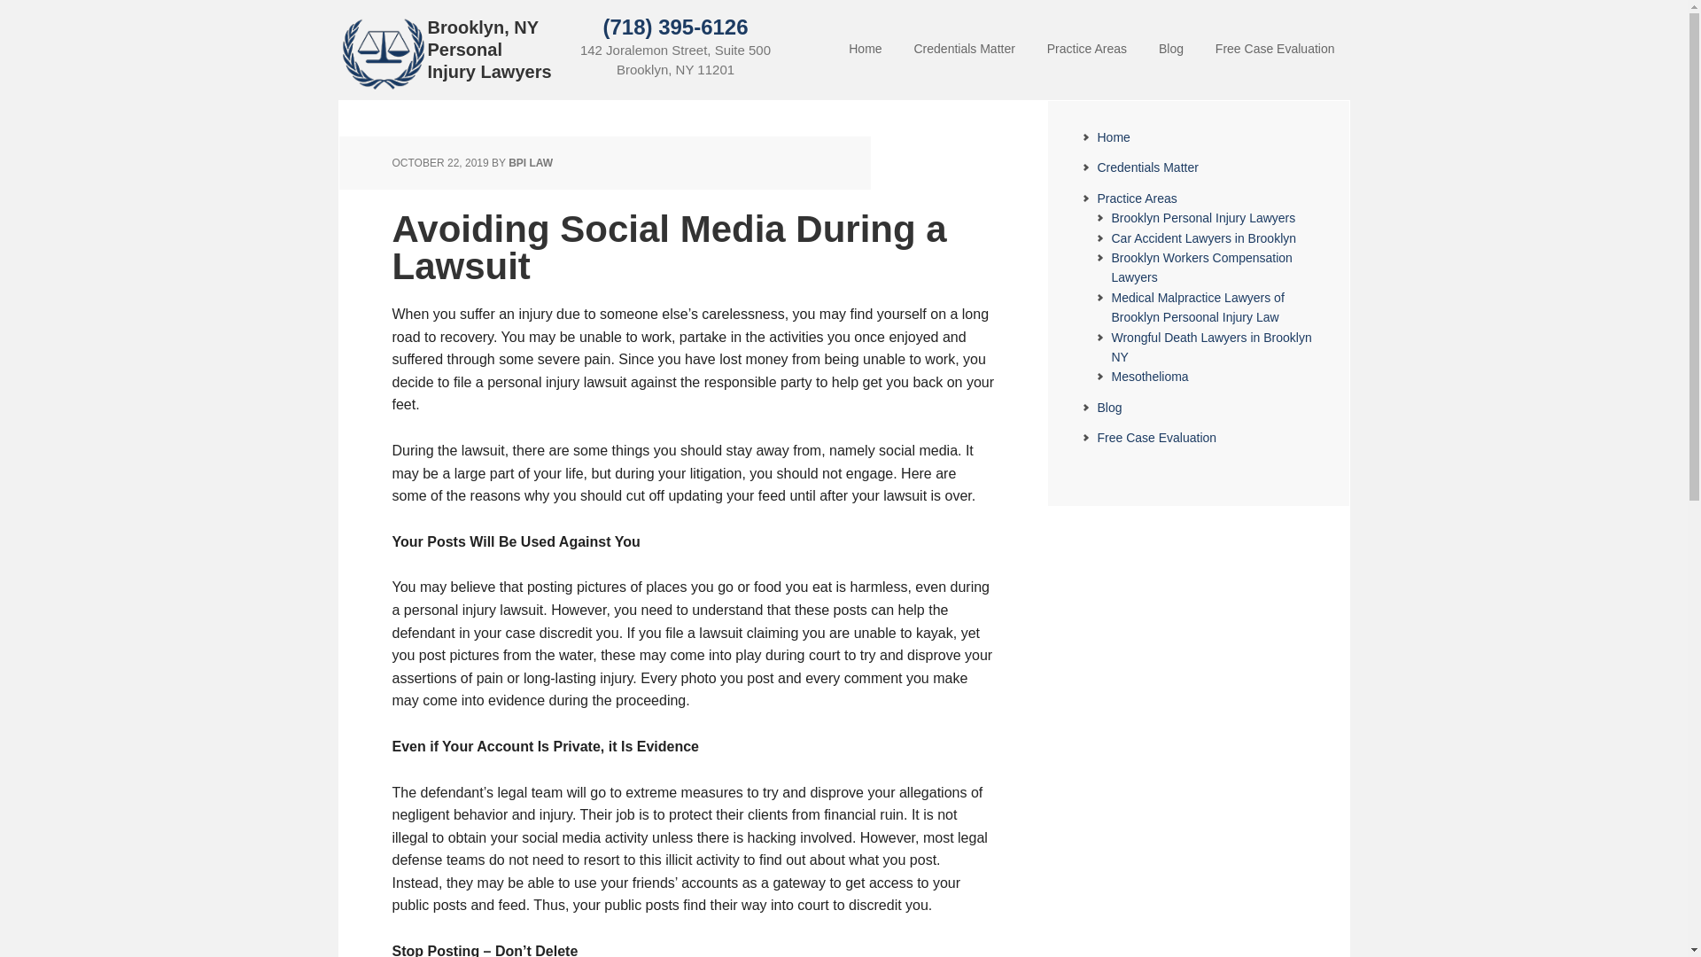 Image resolution: width=1701 pixels, height=957 pixels. What do you see at coordinates (1274, 50) in the screenshot?
I see `Free Case Evaluation` at bounding box center [1274, 50].